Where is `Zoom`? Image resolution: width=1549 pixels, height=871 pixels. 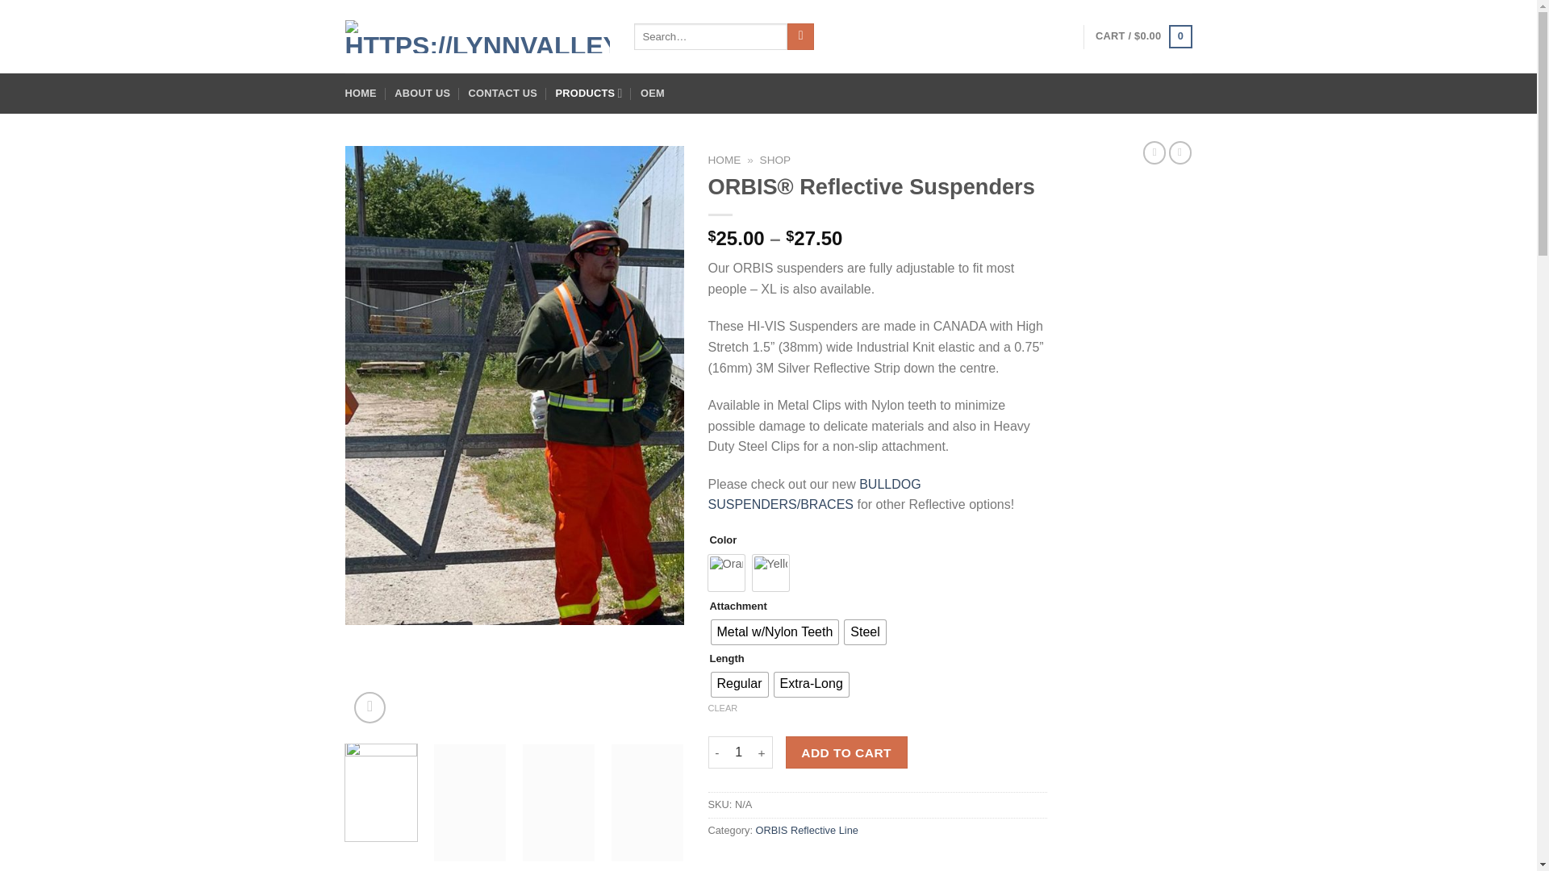 Zoom is located at coordinates (370, 707).